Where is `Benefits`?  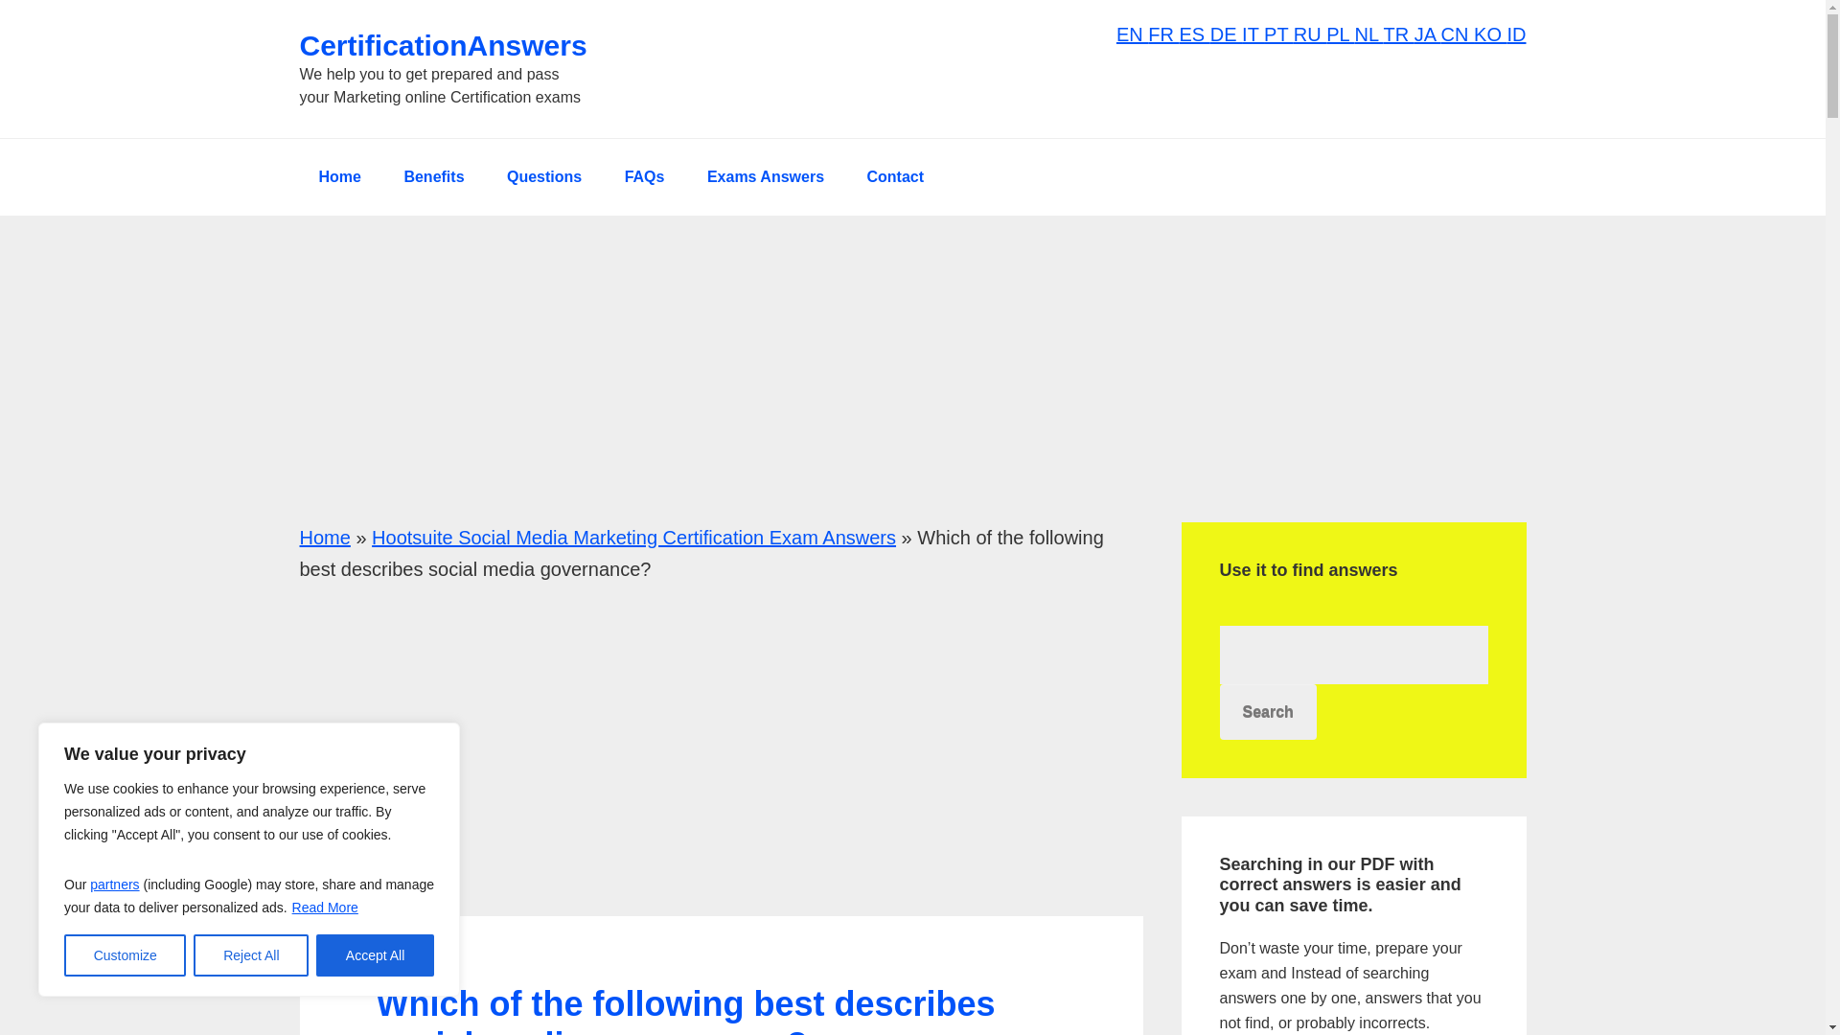
Benefits is located at coordinates (433, 176).